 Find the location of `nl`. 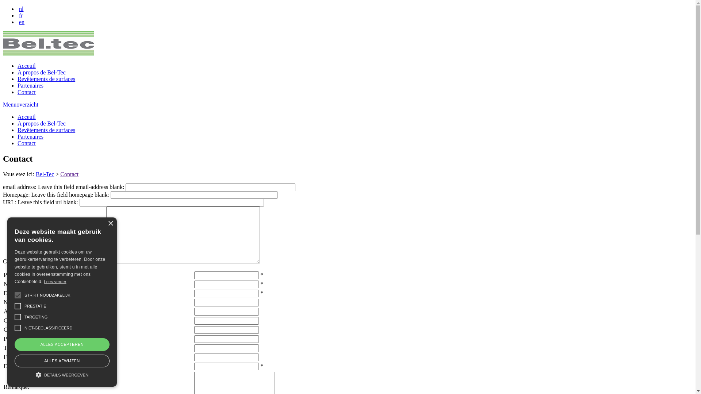

nl is located at coordinates (21, 9).